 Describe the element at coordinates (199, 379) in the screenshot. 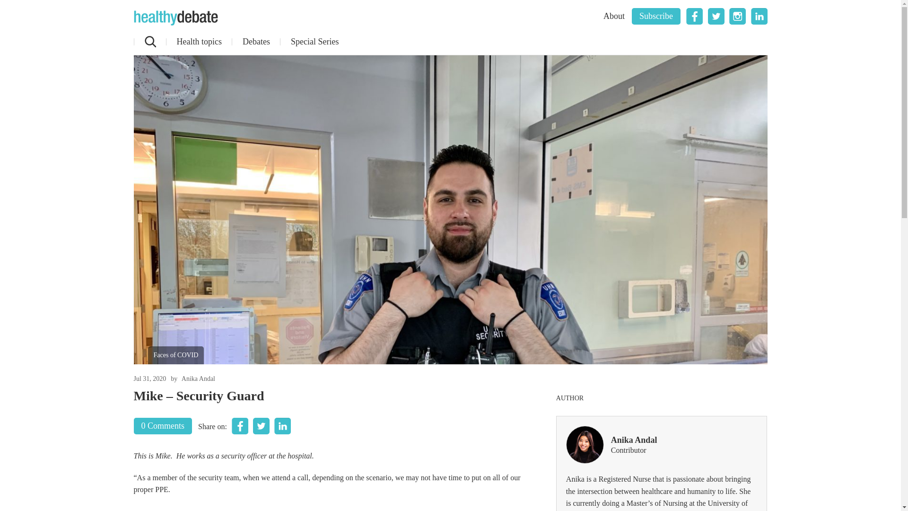

I see `Anika Andal` at that location.